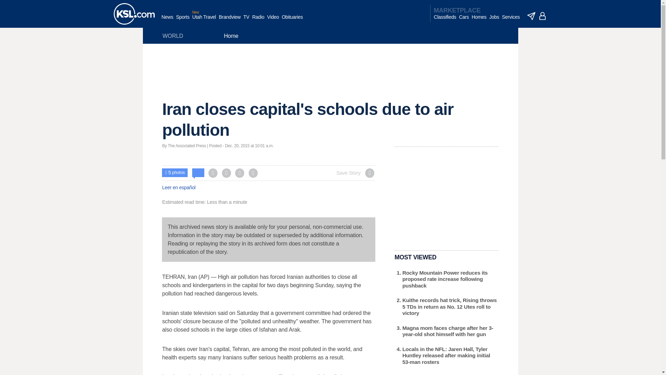  Describe the element at coordinates (204, 20) in the screenshot. I see `Utah Travel` at that location.